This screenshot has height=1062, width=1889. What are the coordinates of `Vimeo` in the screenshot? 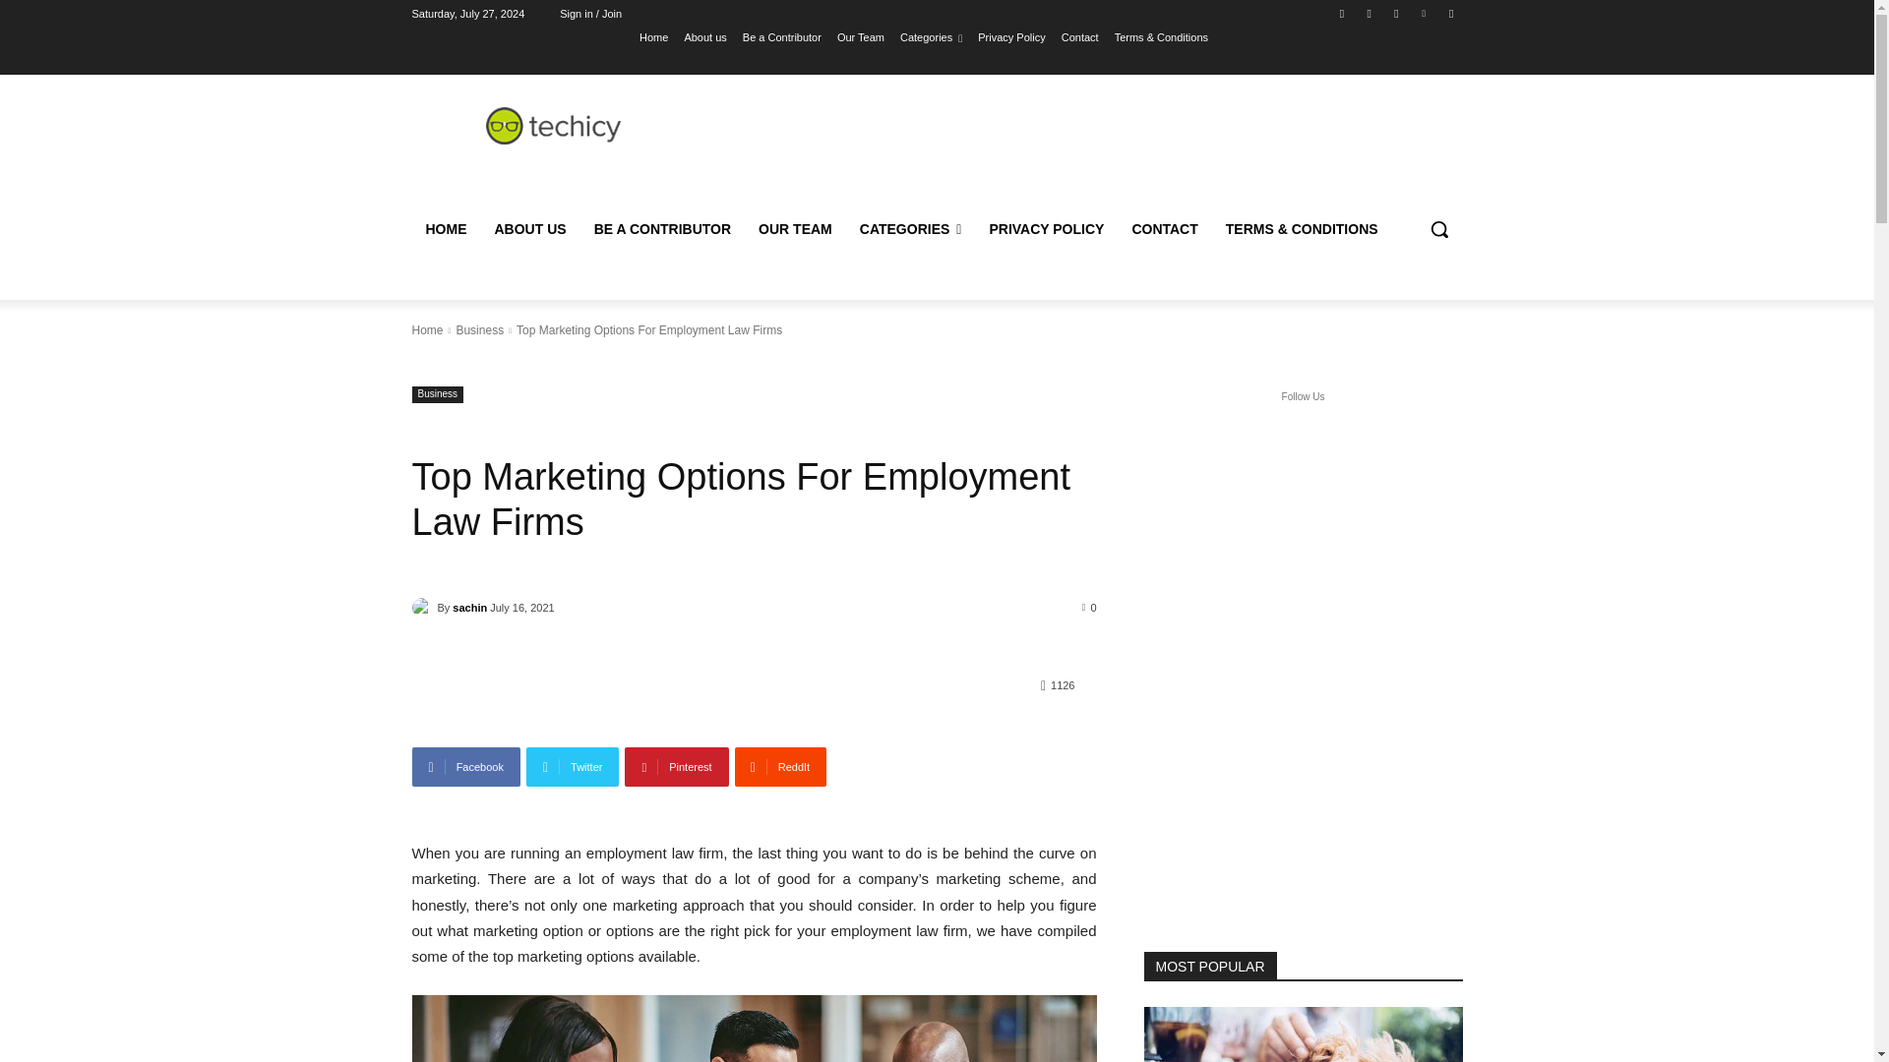 It's located at (1425, 13).